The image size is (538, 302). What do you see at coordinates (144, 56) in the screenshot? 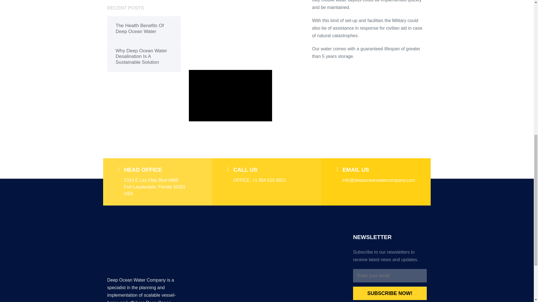
I see `Why Deep Ocean Water Desalination Is A Sustainable Solution` at bounding box center [144, 56].